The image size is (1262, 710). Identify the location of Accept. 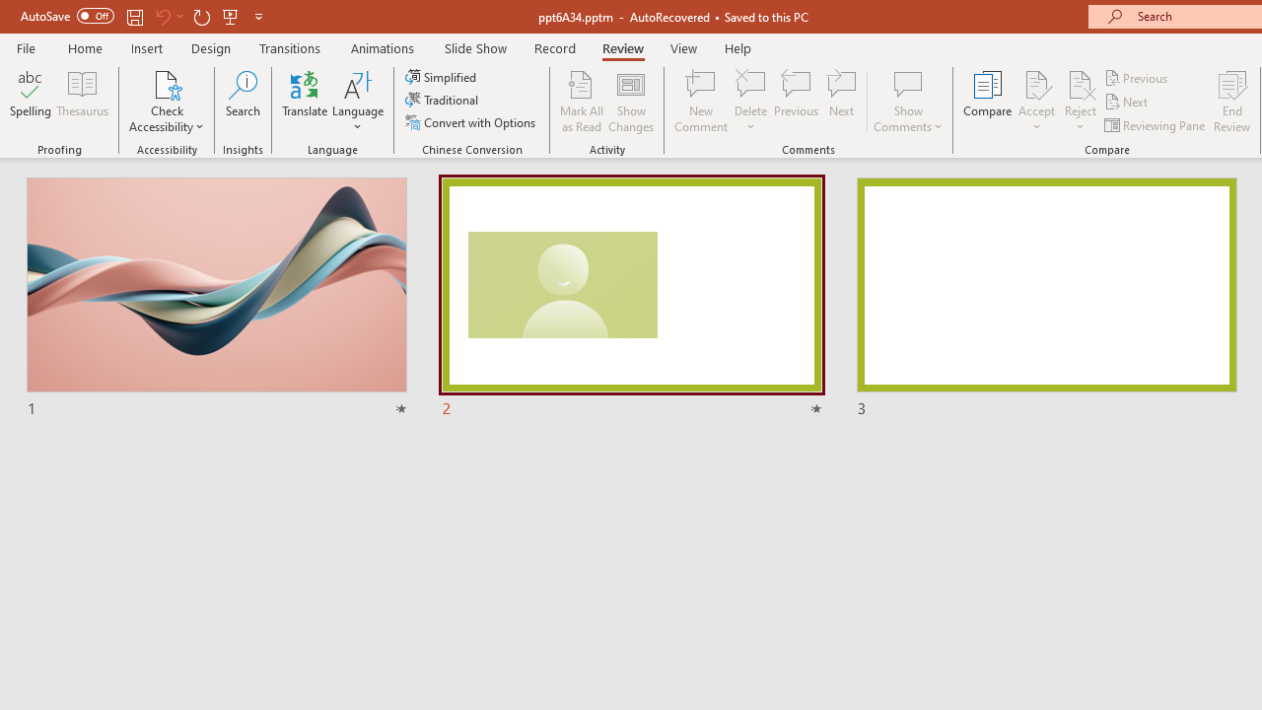
(1036, 101).